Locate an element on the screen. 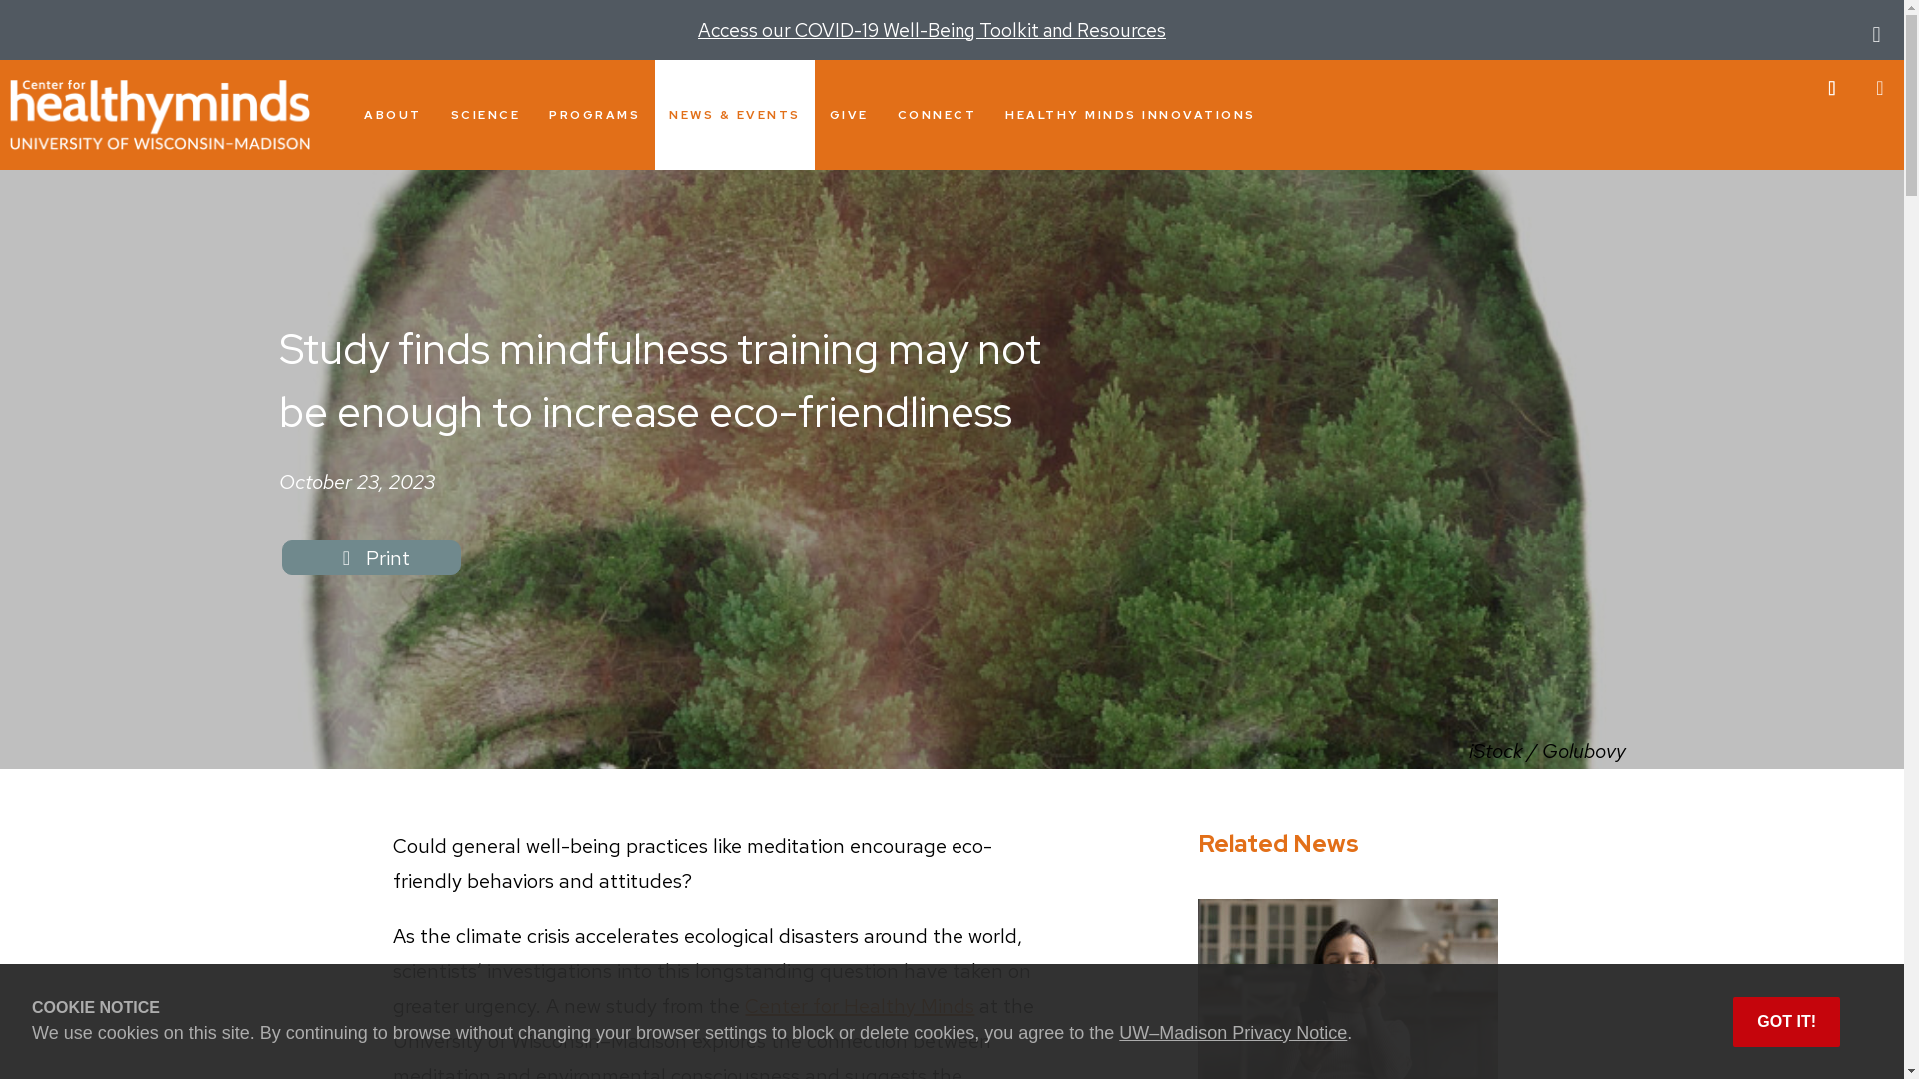 This screenshot has height=1079, width=1919. PROGRAMS is located at coordinates (594, 114).